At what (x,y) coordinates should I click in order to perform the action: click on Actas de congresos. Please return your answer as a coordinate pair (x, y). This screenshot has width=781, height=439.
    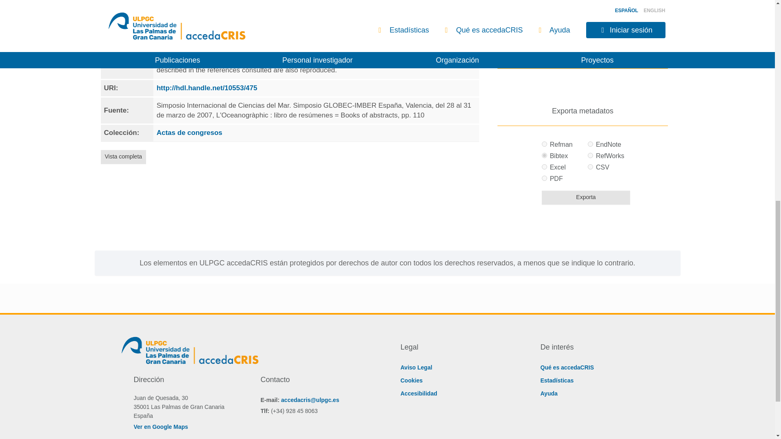
    Looking at the image, I should click on (190, 133).